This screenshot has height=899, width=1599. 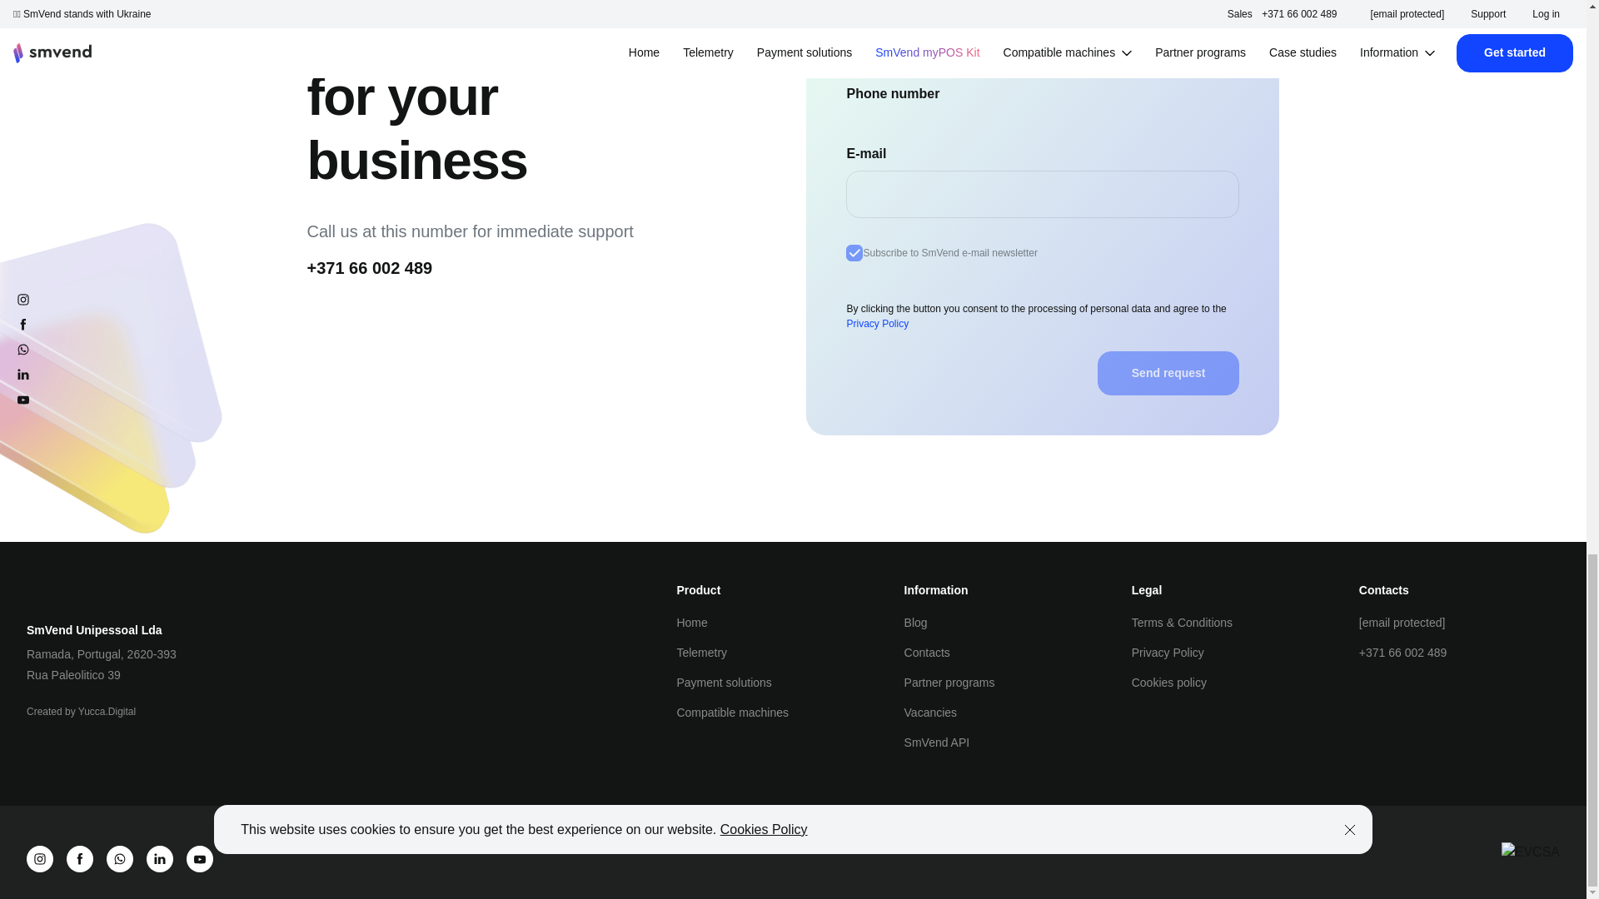 What do you see at coordinates (1168, 374) in the screenshot?
I see `Send request` at bounding box center [1168, 374].